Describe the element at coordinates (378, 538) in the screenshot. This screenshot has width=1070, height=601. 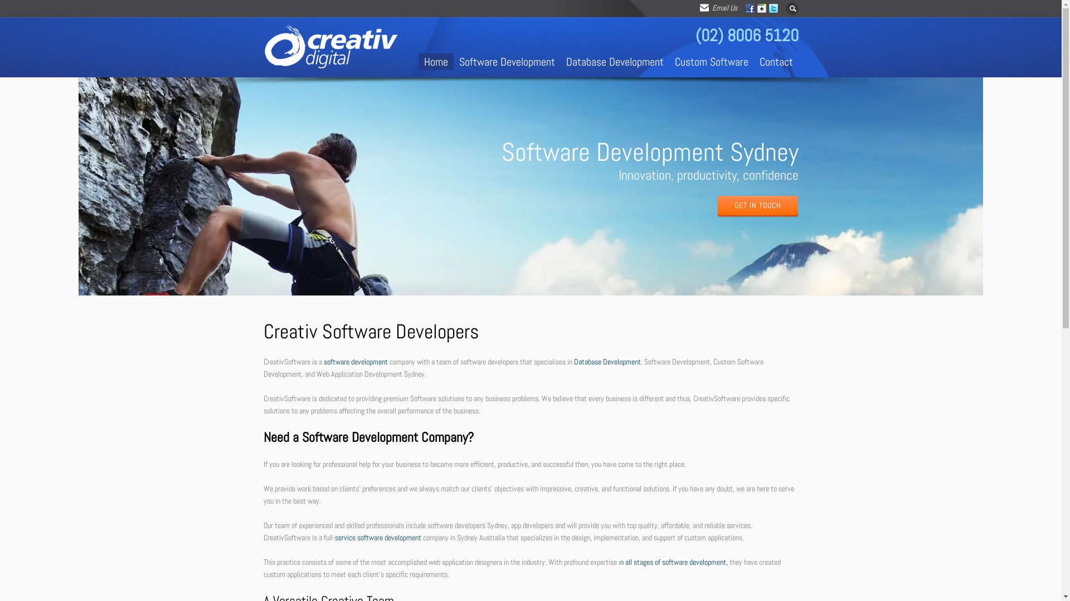
I see `service software development` at that location.